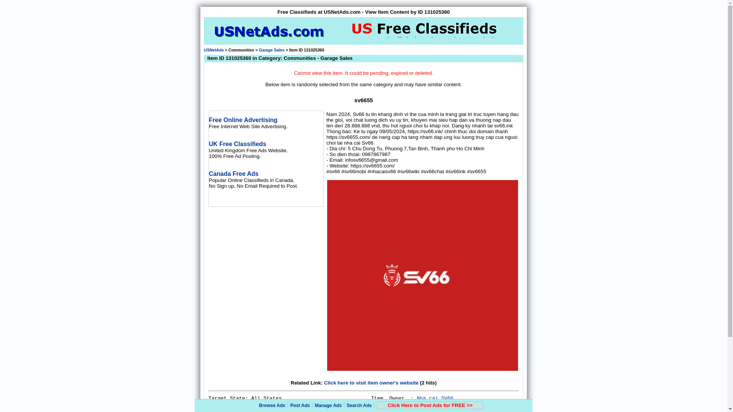  What do you see at coordinates (300, 406) in the screenshot?
I see `Post Ads` at bounding box center [300, 406].